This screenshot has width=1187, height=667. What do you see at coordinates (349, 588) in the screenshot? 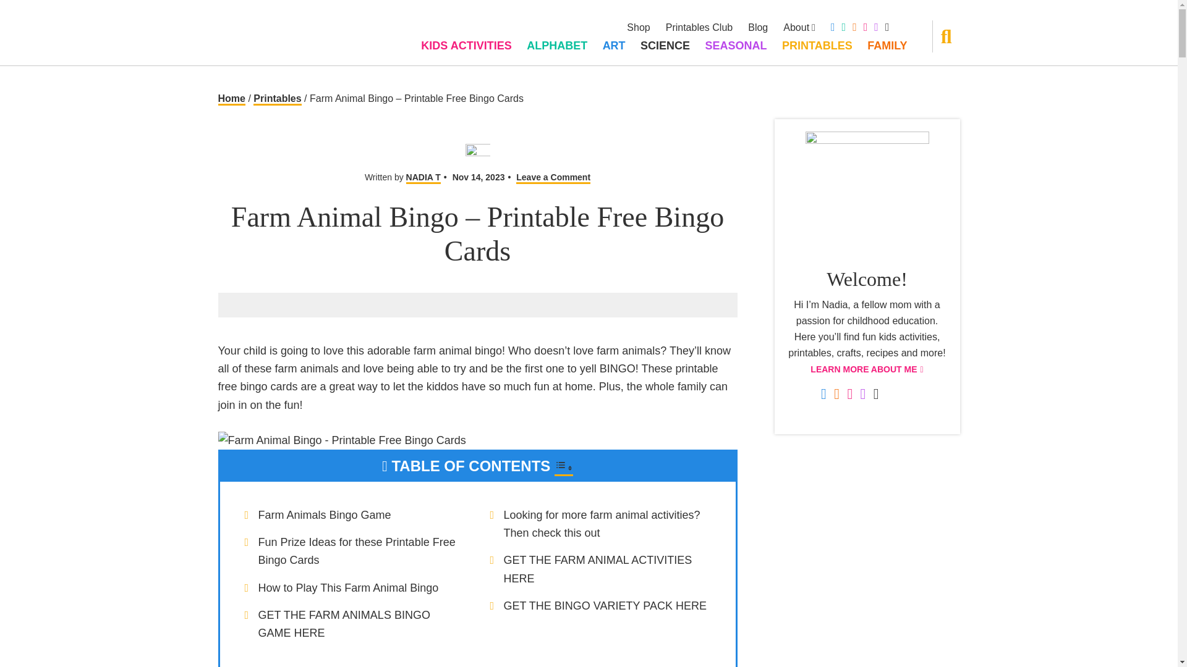
I see `How to Play This Farm Animal Bingo` at bounding box center [349, 588].